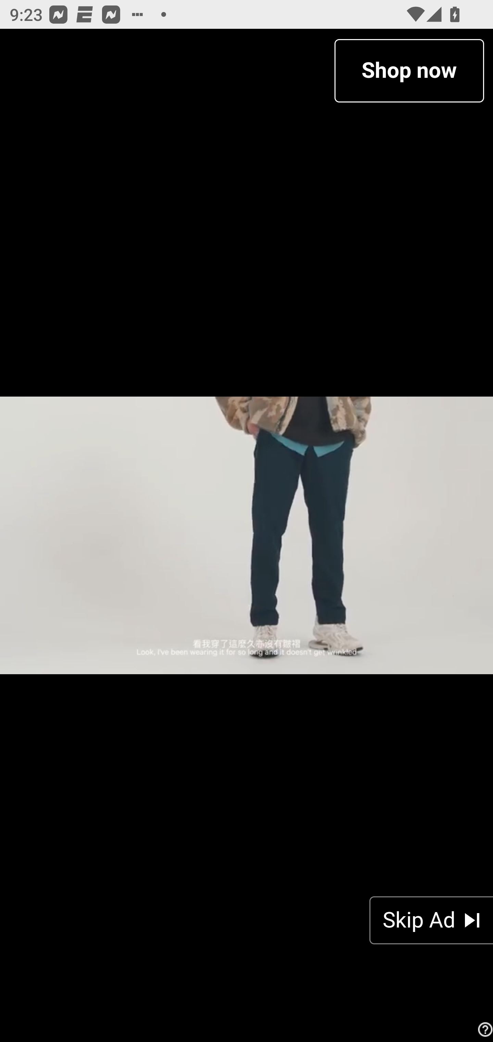  Describe the element at coordinates (483, 1029) in the screenshot. I see `help_outline_white_24dp_with_3px_trbl_padding` at that location.